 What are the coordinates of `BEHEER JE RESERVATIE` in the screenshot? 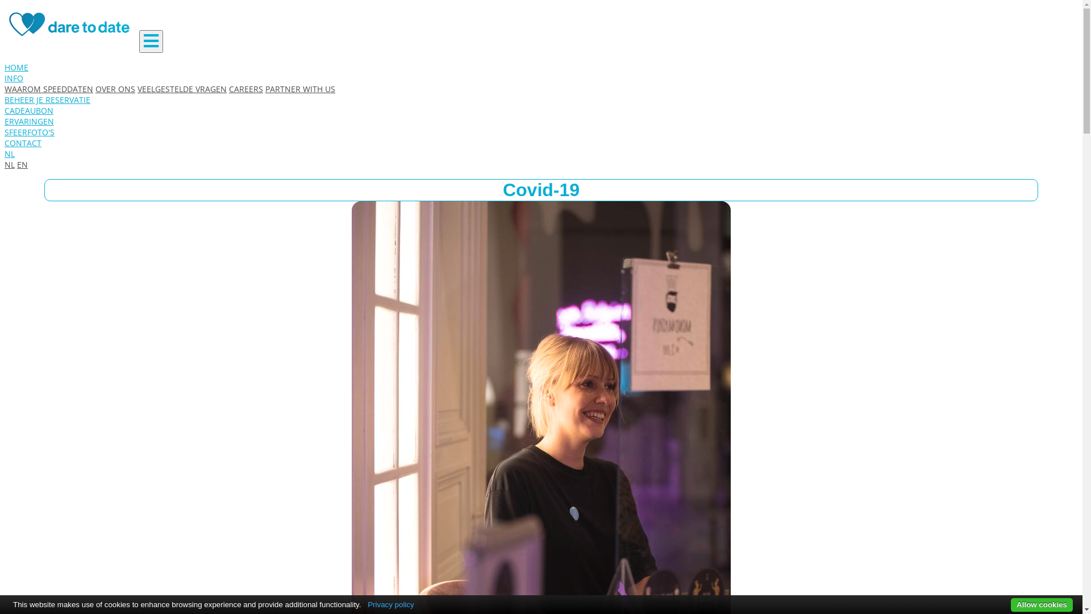 It's located at (48, 100).